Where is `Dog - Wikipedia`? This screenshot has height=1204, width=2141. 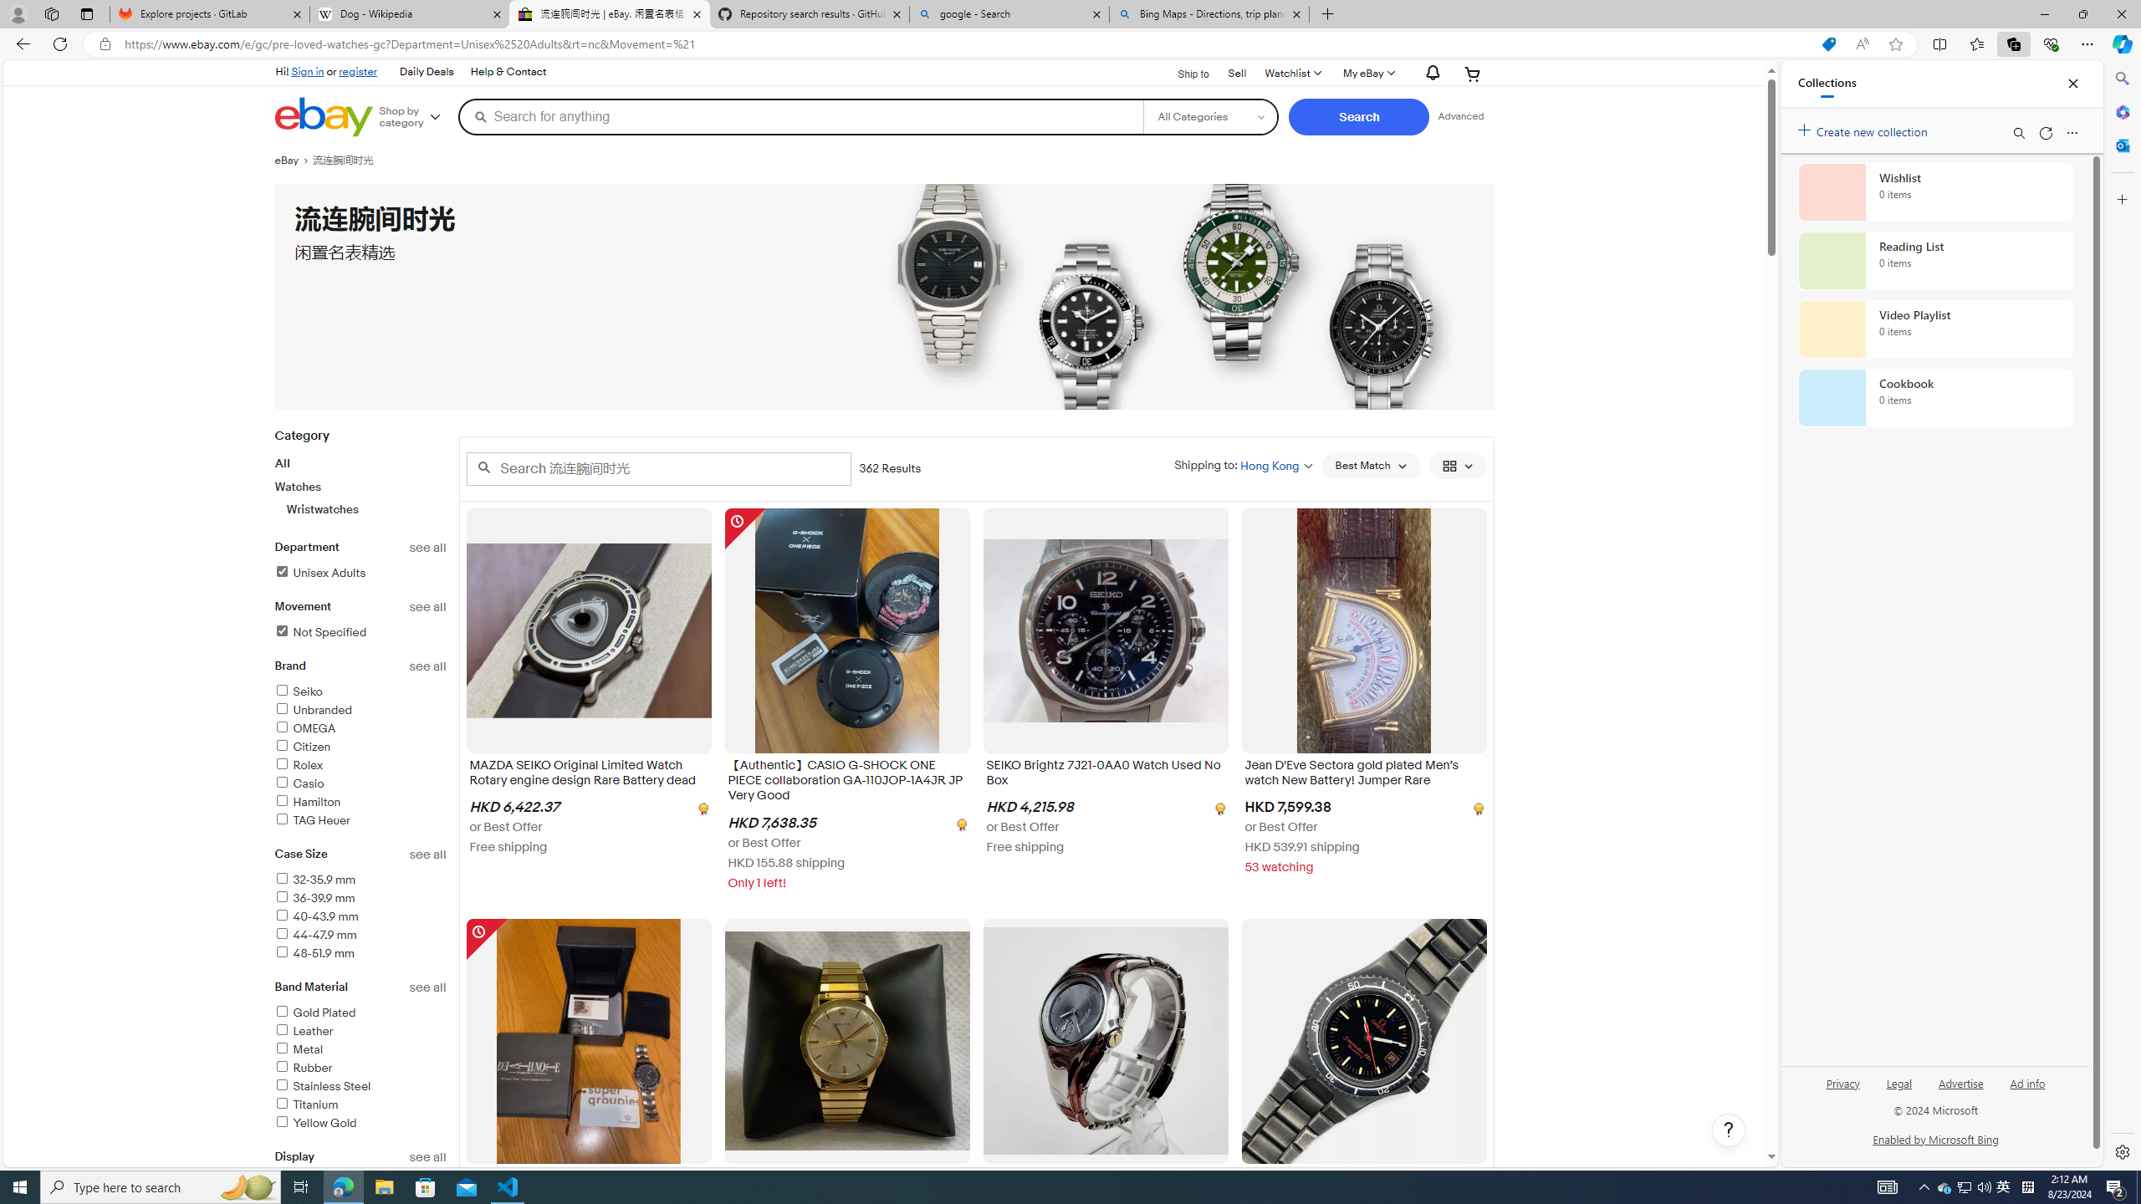 Dog - Wikipedia is located at coordinates (408, 14).